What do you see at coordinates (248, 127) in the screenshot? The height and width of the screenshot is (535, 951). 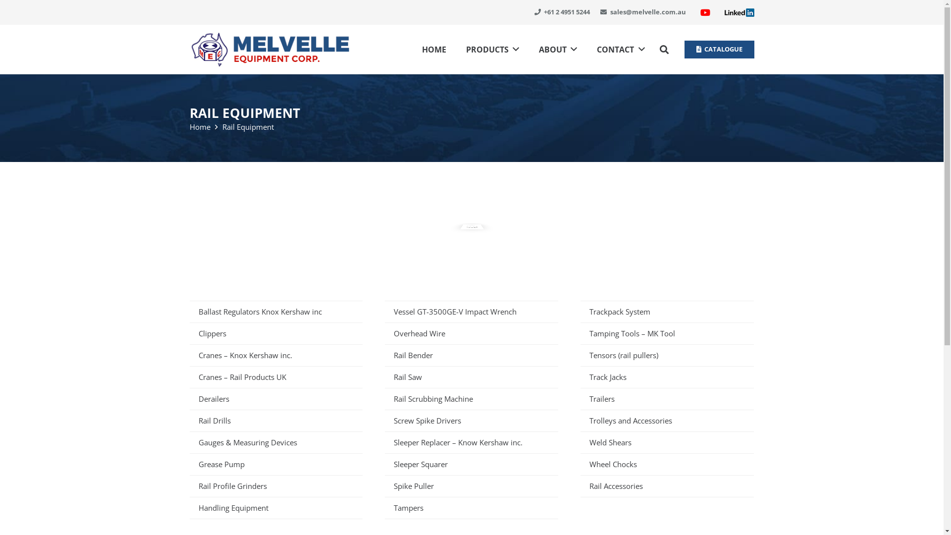 I see `Rail Equipment` at bounding box center [248, 127].